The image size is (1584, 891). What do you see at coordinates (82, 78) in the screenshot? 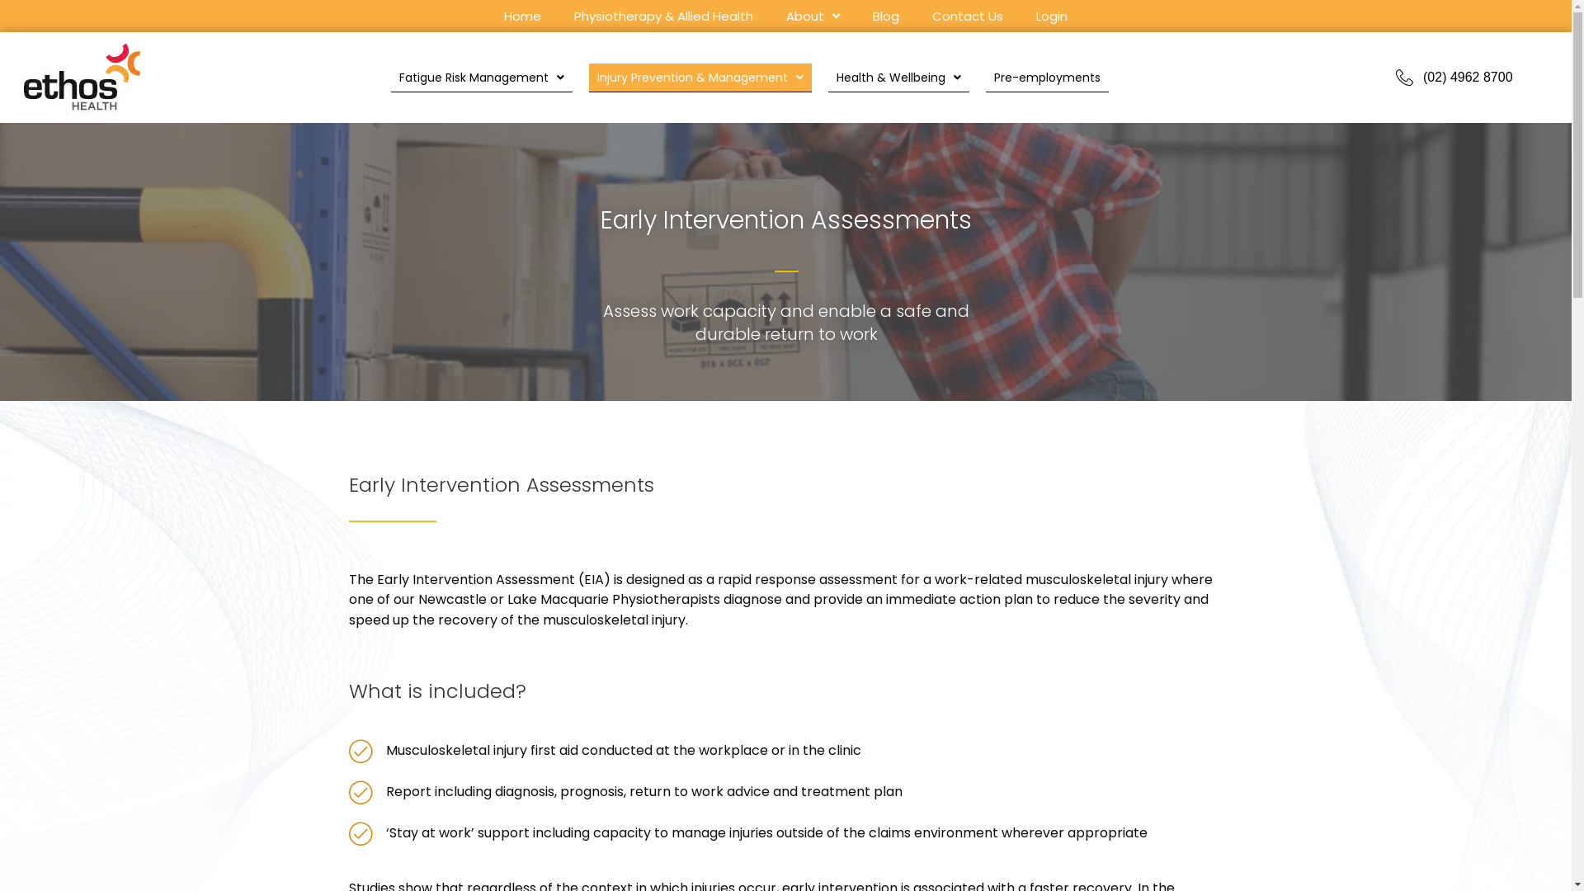
I see `logo_medium-4` at bounding box center [82, 78].